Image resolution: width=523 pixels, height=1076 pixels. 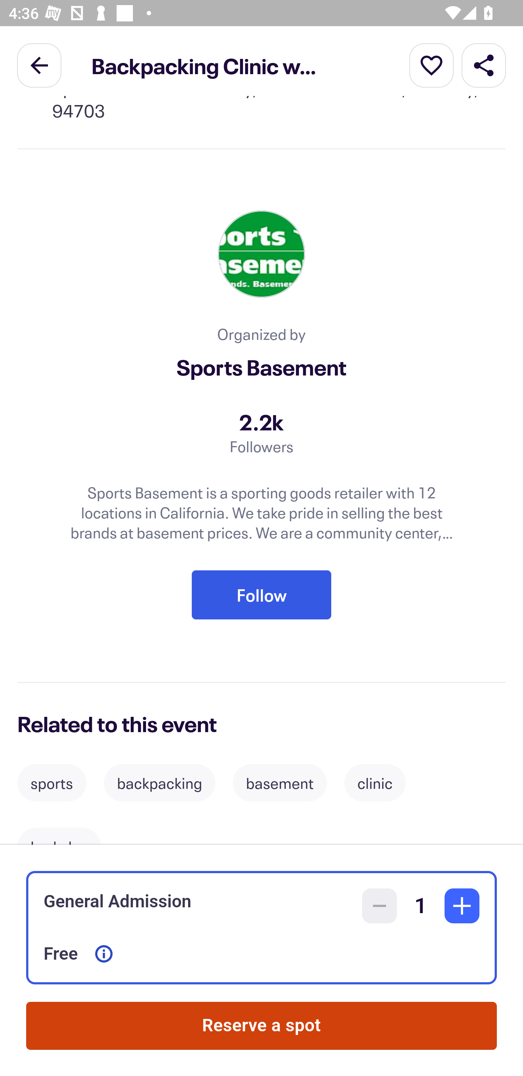 I want to click on Increase, so click(x=462, y=906).